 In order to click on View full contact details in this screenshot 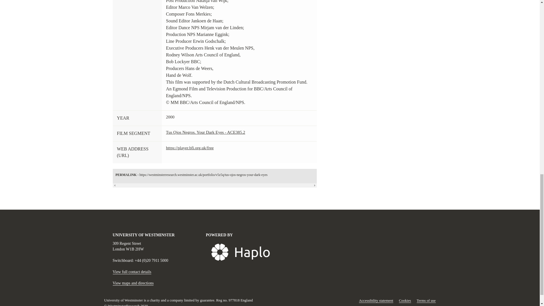, I will do `click(132, 272)`.